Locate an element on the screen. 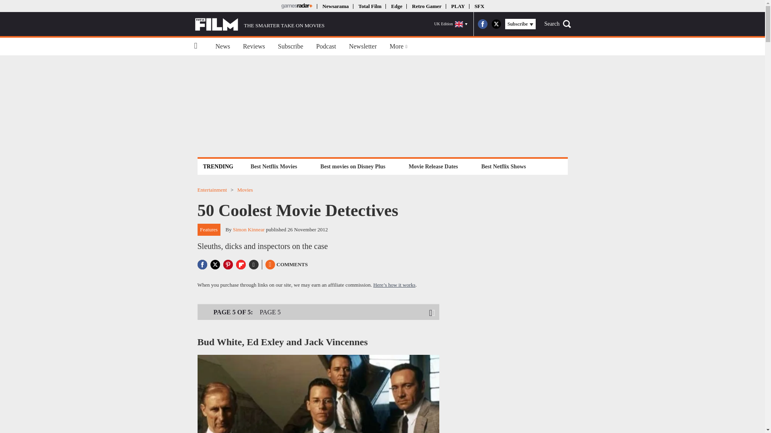  Retro Gamer is located at coordinates (426, 6).